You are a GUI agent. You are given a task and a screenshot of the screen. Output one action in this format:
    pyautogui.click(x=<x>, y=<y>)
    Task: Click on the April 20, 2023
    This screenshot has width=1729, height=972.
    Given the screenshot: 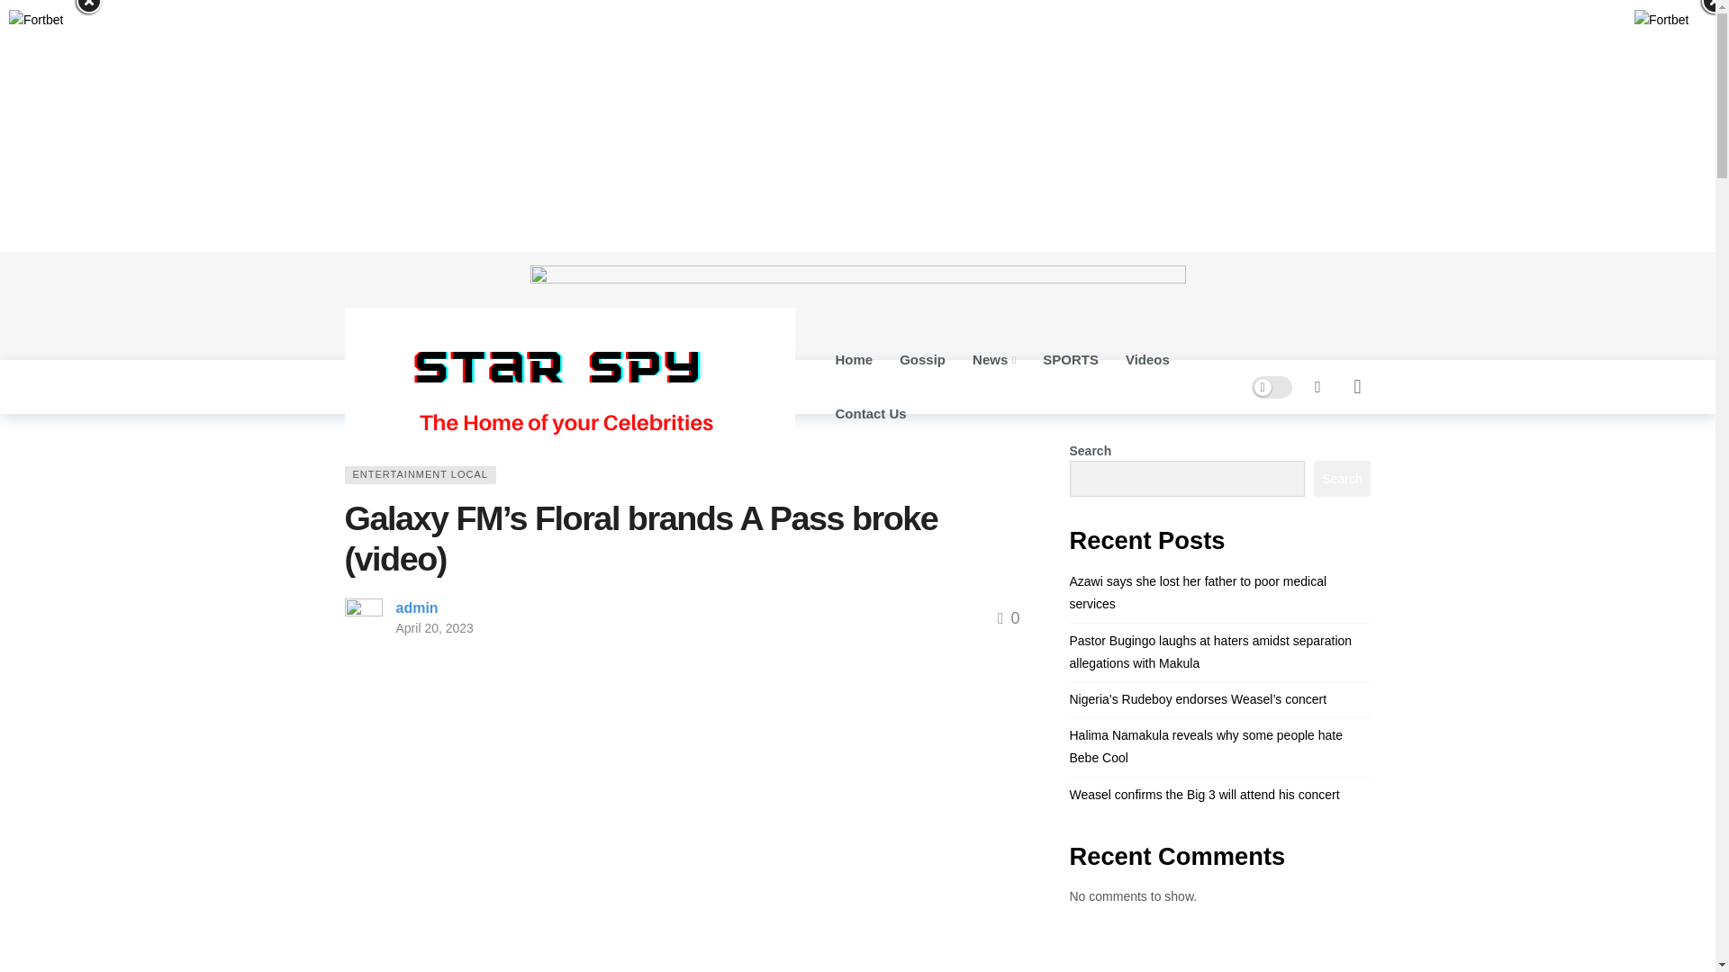 What is the action you would take?
    pyautogui.click(x=434, y=628)
    